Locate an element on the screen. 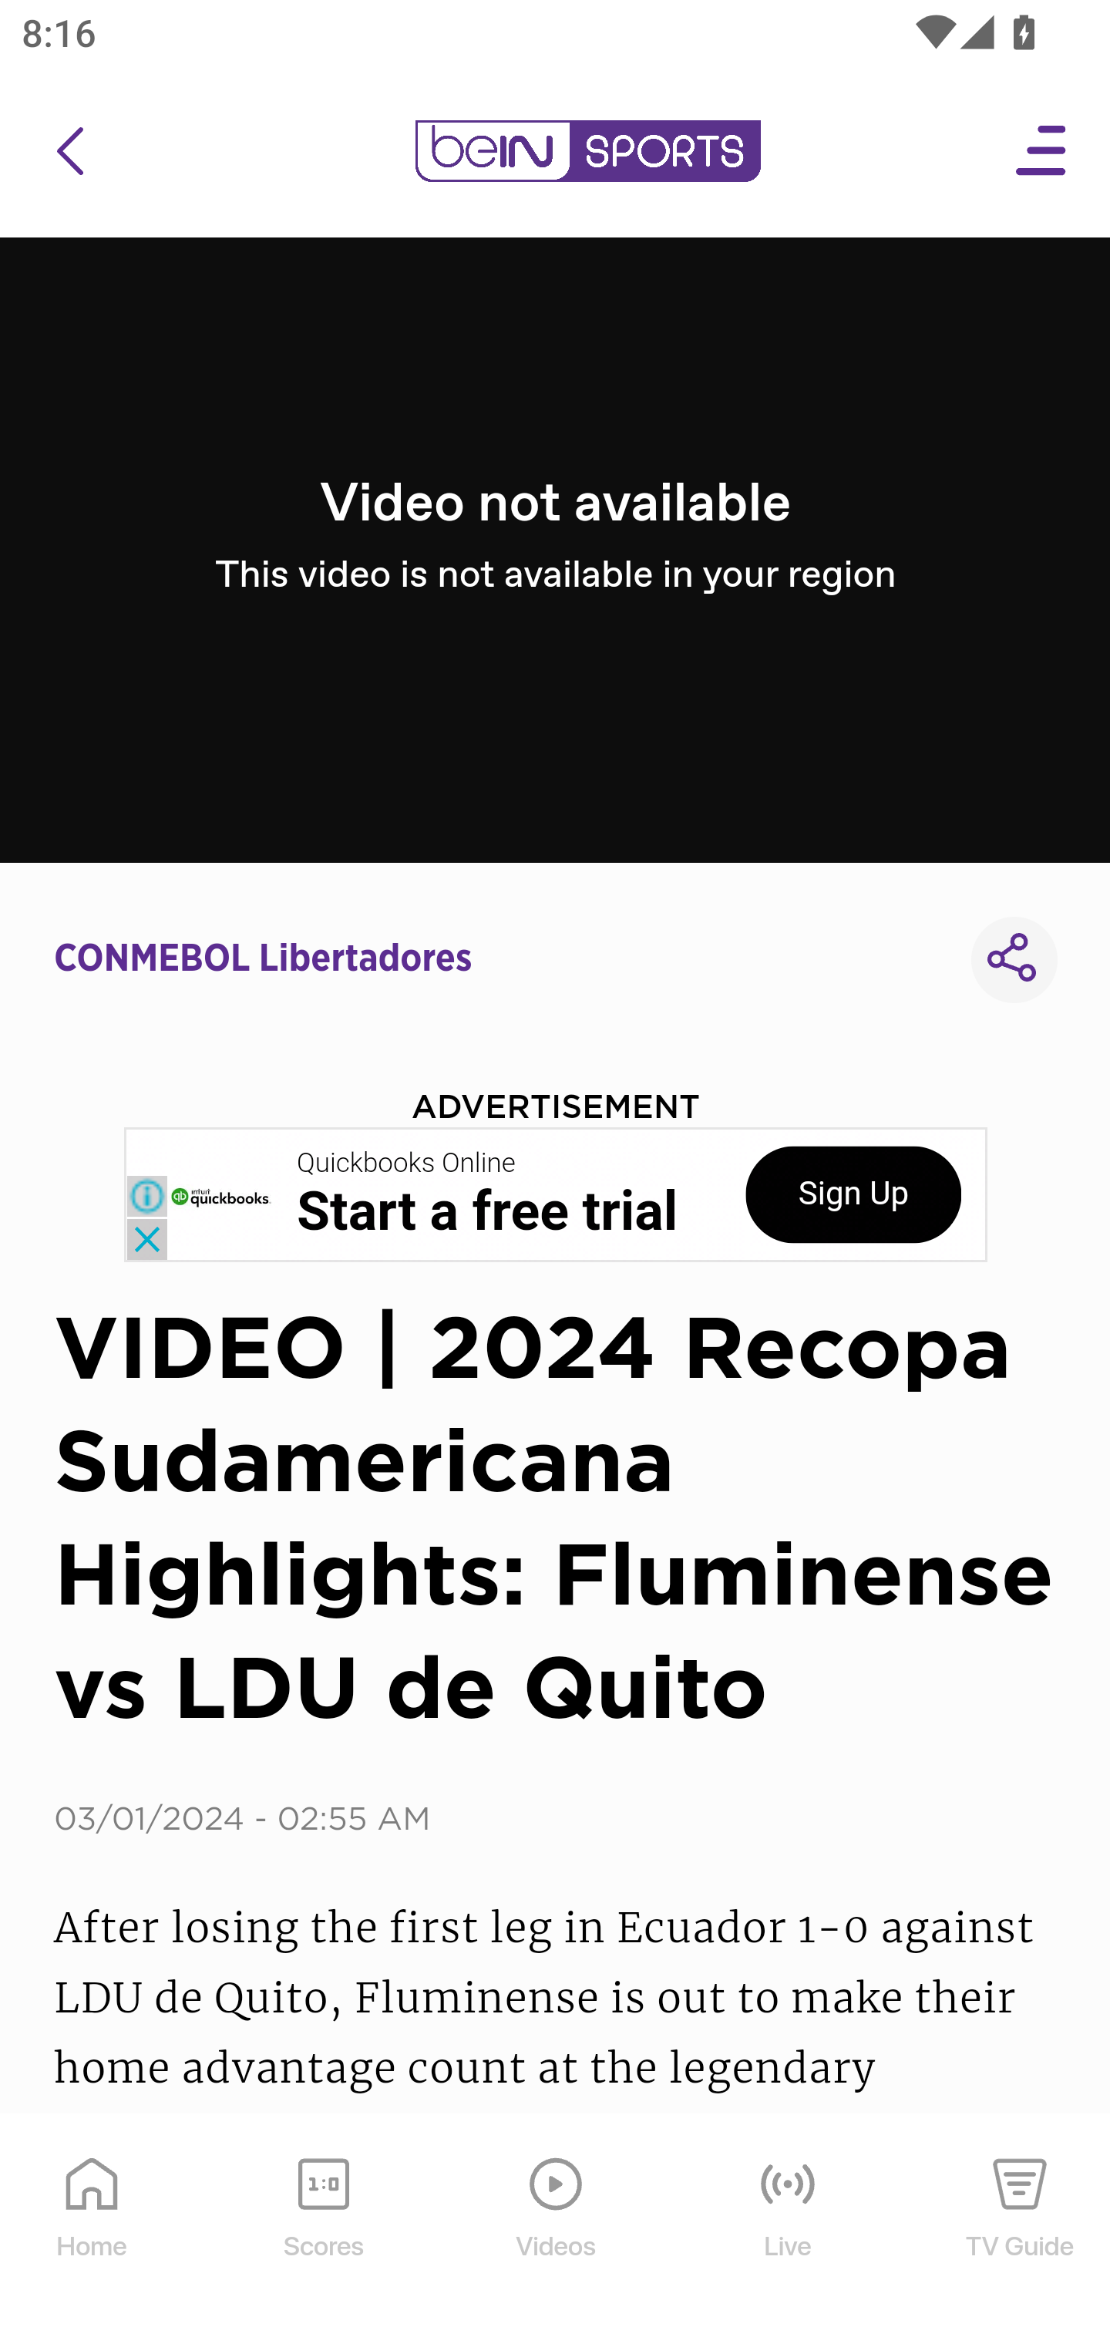  Open Menu Icon is located at coordinates (1042, 151).